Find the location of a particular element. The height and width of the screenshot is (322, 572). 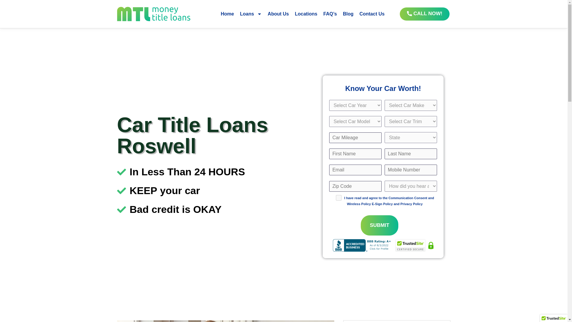

Contact Us is located at coordinates (372, 14).